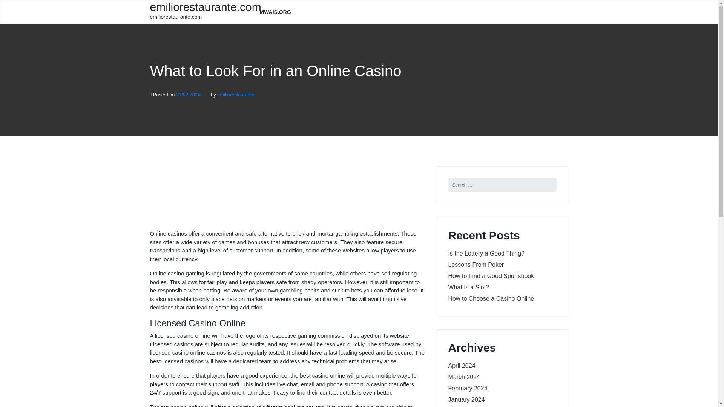  I want to click on How to Choose a Casino Online, so click(491, 298).